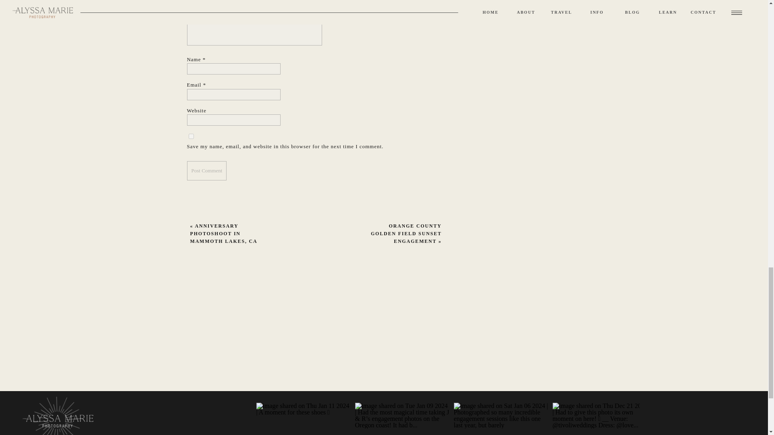 Image resolution: width=774 pixels, height=435 pixels. What do you see at coordinates (224, 234) in the screenshot?
I see `ANNIVERSARY PHOTOSHOOT IN MAMMOTH LAKES, CA` at bounding box center [224, 234].